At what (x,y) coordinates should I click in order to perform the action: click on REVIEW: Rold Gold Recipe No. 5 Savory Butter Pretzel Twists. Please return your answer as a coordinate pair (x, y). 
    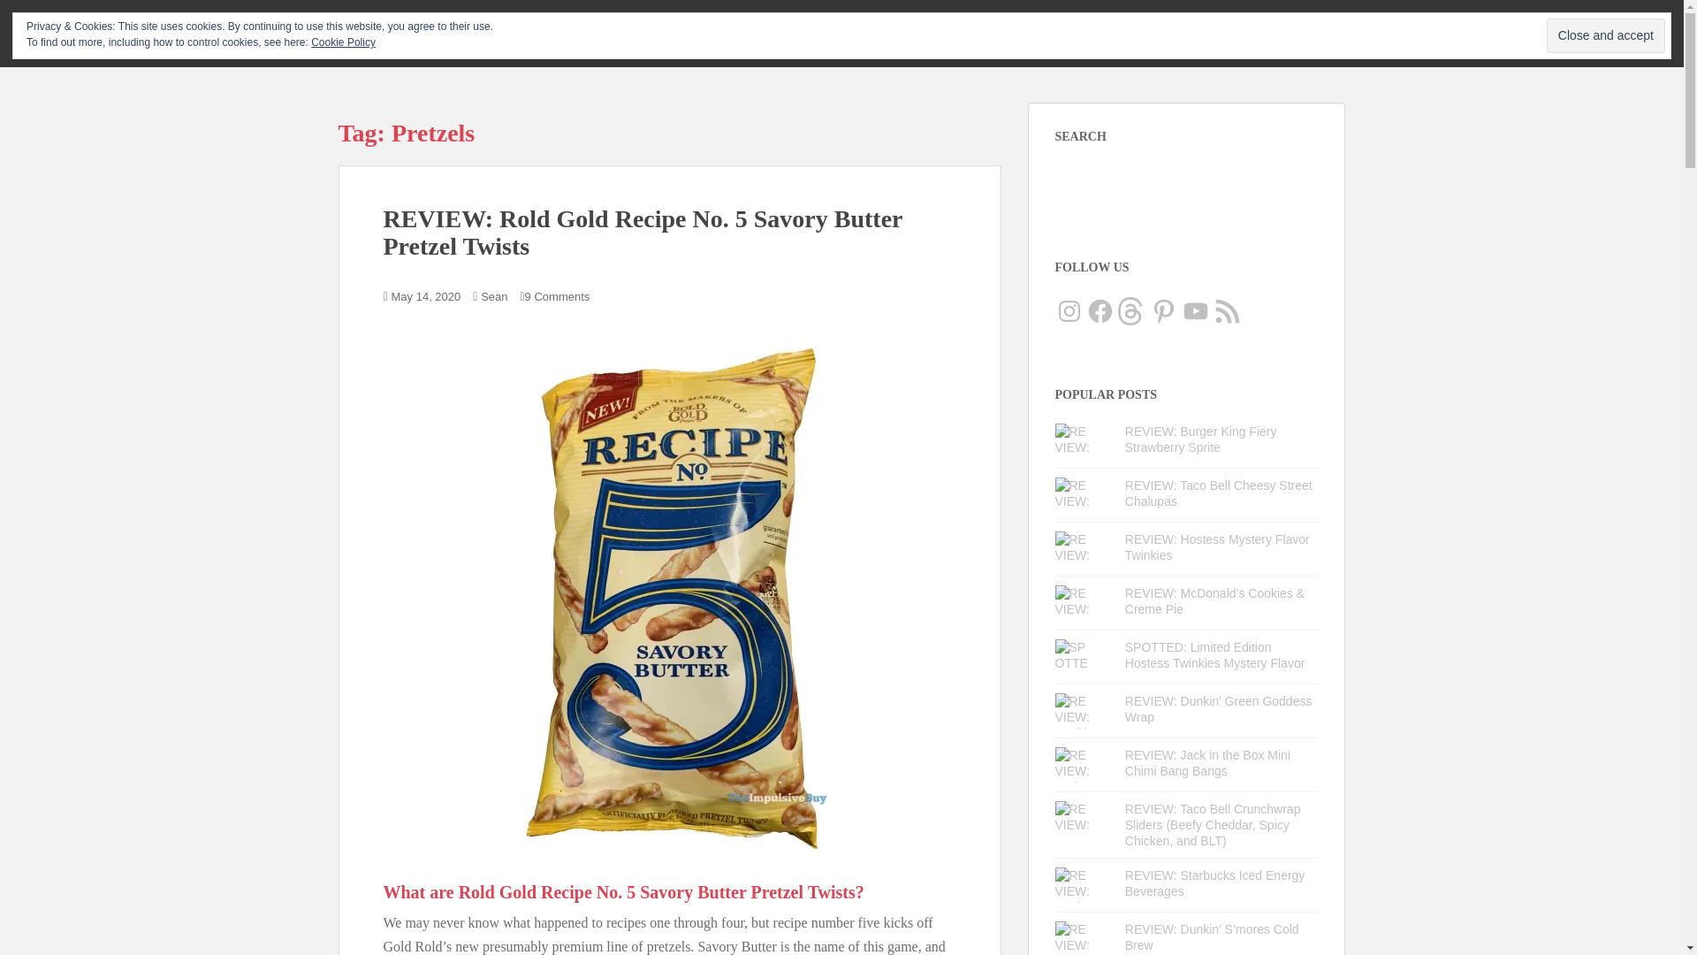
    Looking at the image, I should click on (643, 232).